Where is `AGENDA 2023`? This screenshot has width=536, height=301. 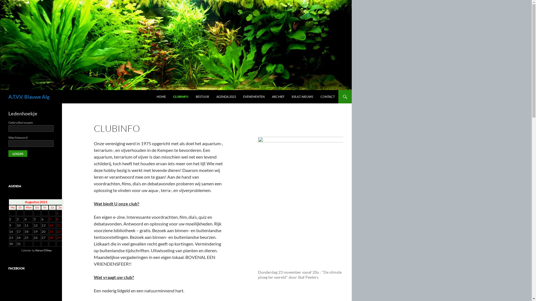
AGENDA 2023 is located at coordinates (226, 97).